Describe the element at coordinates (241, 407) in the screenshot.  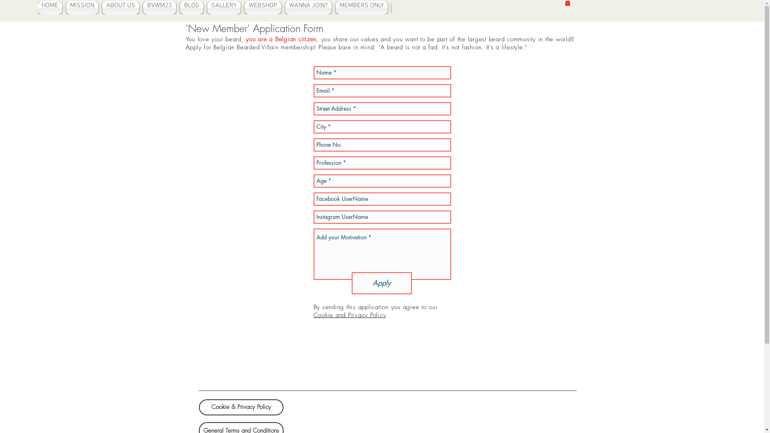
I see `Cookie & Privacy Policy` at that location.